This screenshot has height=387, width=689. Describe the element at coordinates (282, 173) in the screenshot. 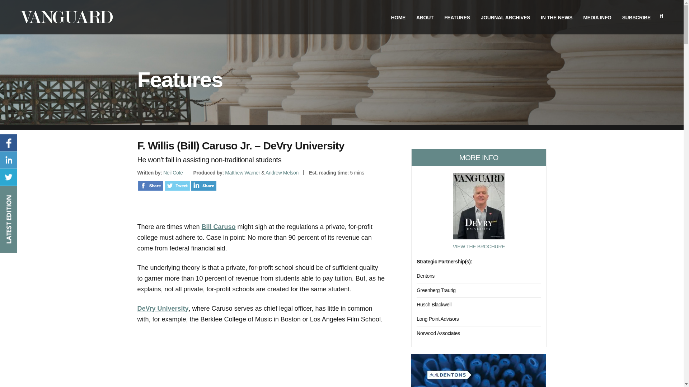

I see `Andrew Melson` at that location.